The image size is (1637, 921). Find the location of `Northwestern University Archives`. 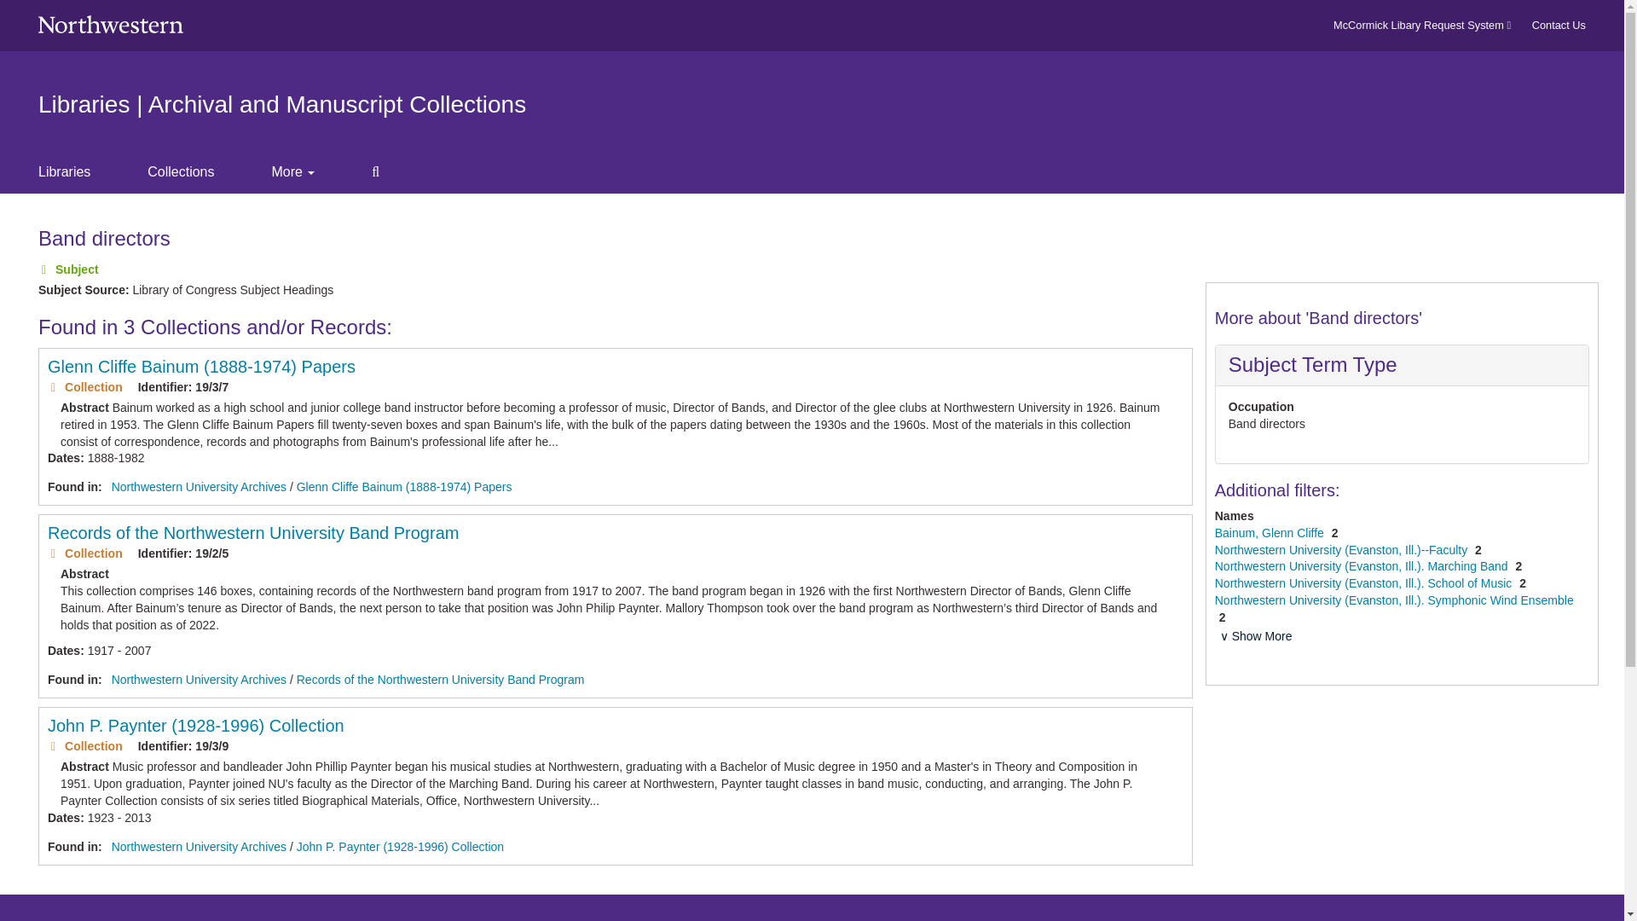

Northwestern University Archives is located at coordinates (199, 679).